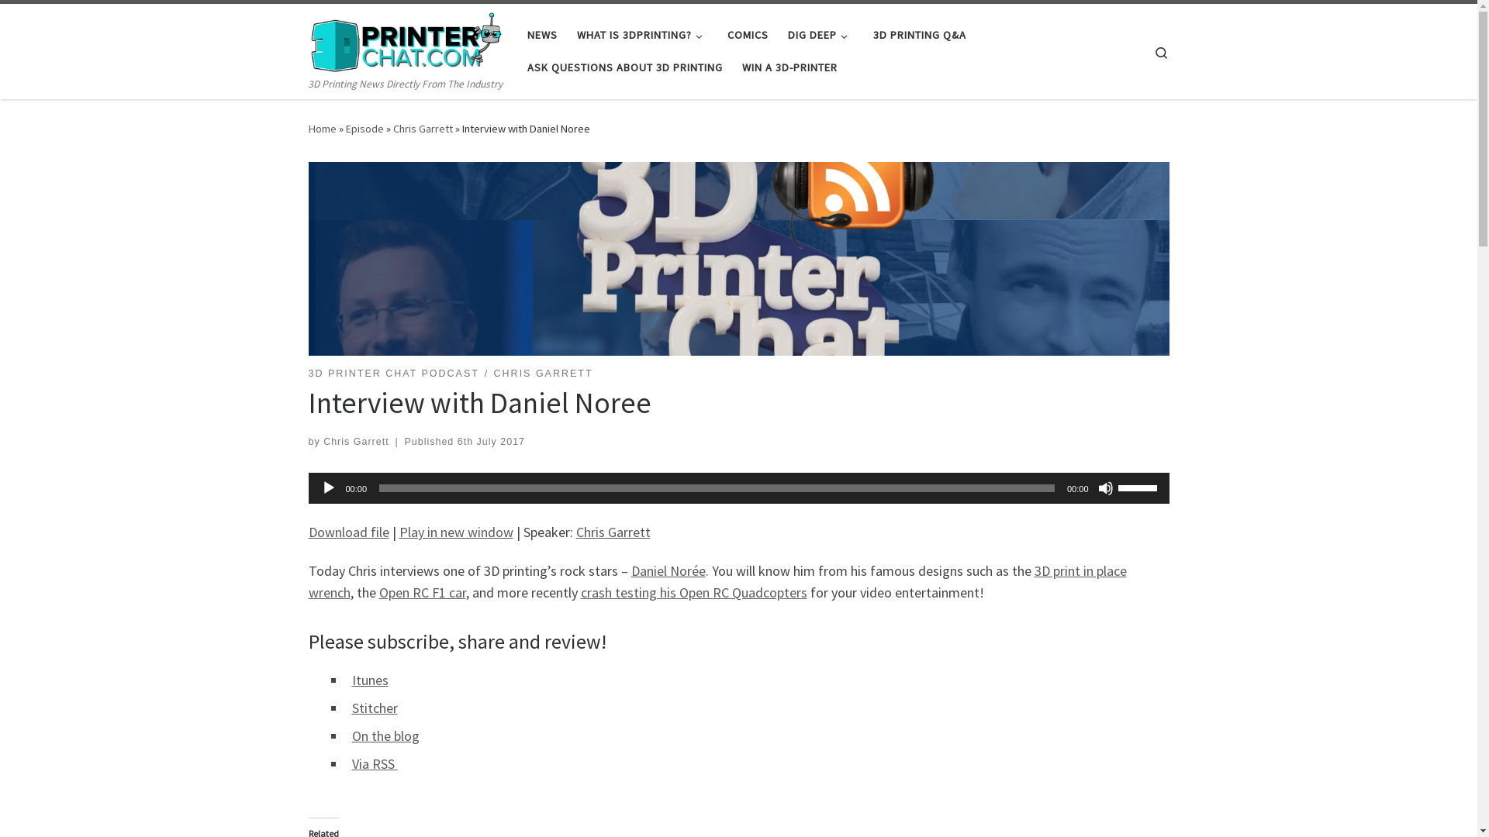 Image resolution: width=1489 pixels, height=837 pixels. Describe the element at coordinates (625, 67) in the screenshot. I see `ASK QUESTIONS ABOUT 3D PRINTING` at that location.